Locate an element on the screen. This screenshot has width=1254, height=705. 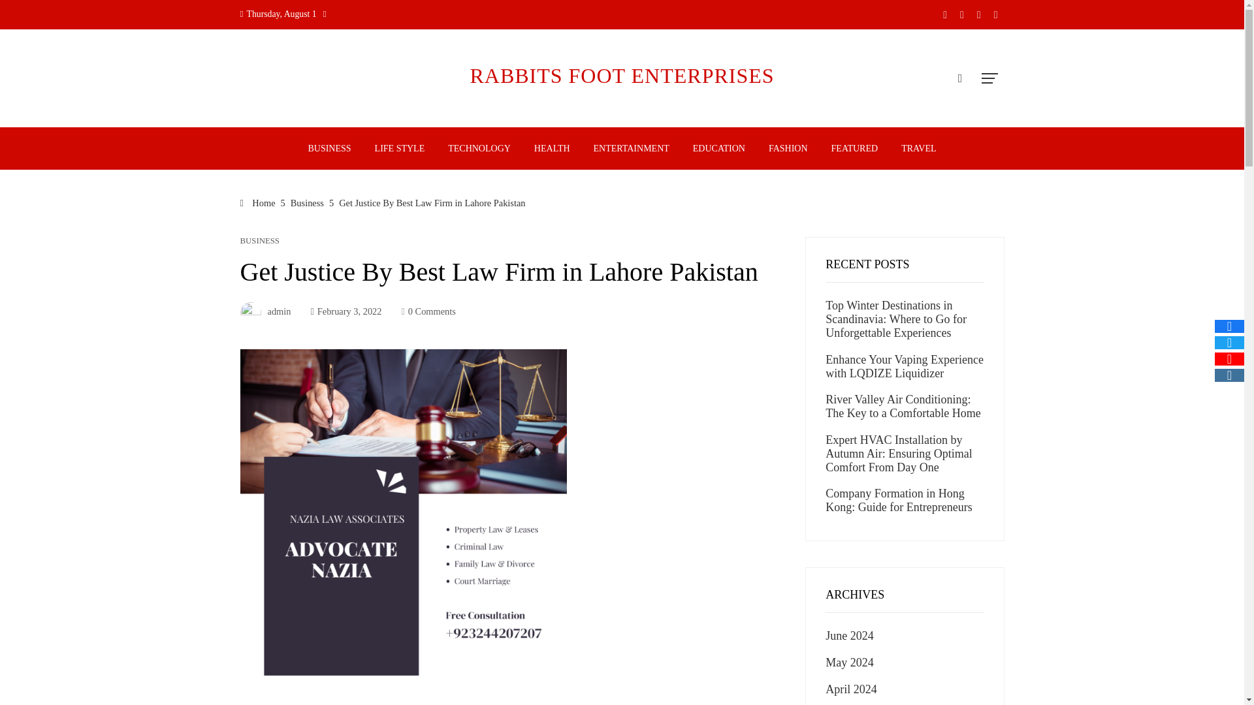
BUSINESS is located at coordinates (329, 149).